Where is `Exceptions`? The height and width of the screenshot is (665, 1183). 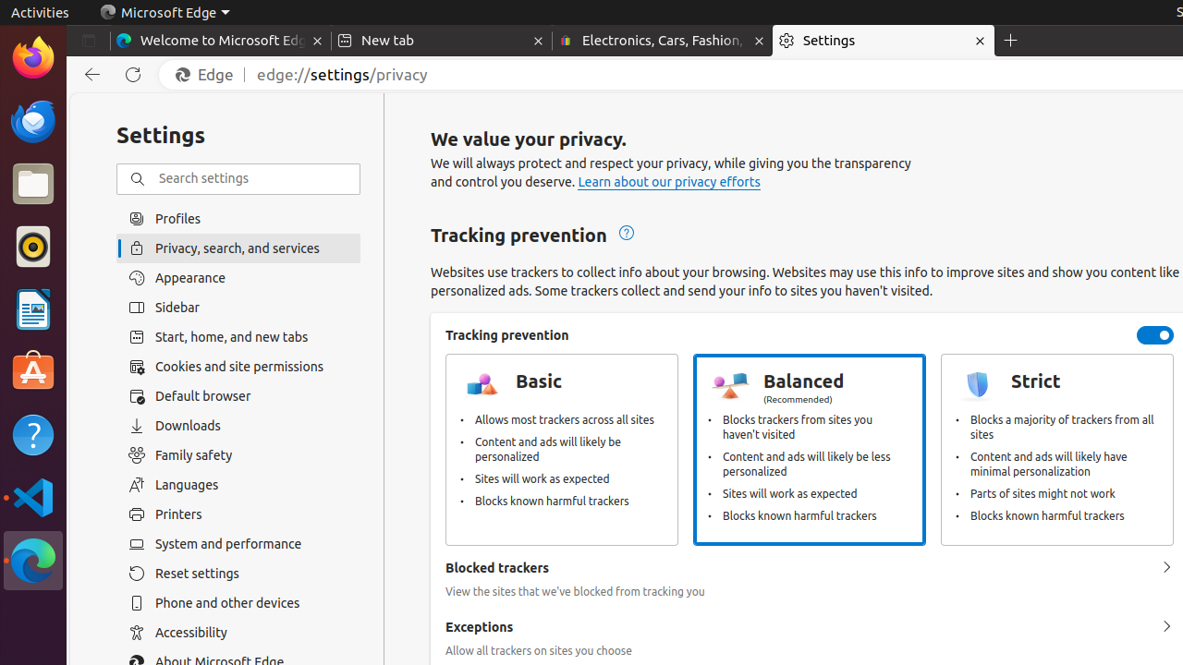 Exceptions is located at coordinates (1166, 627).